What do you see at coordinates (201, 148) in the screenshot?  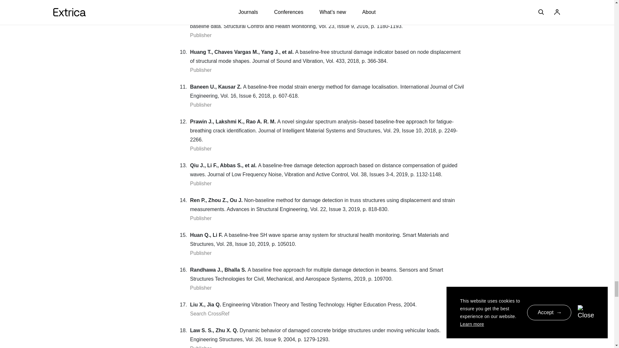 I see `Publisher` at bounding box center [201, 148].